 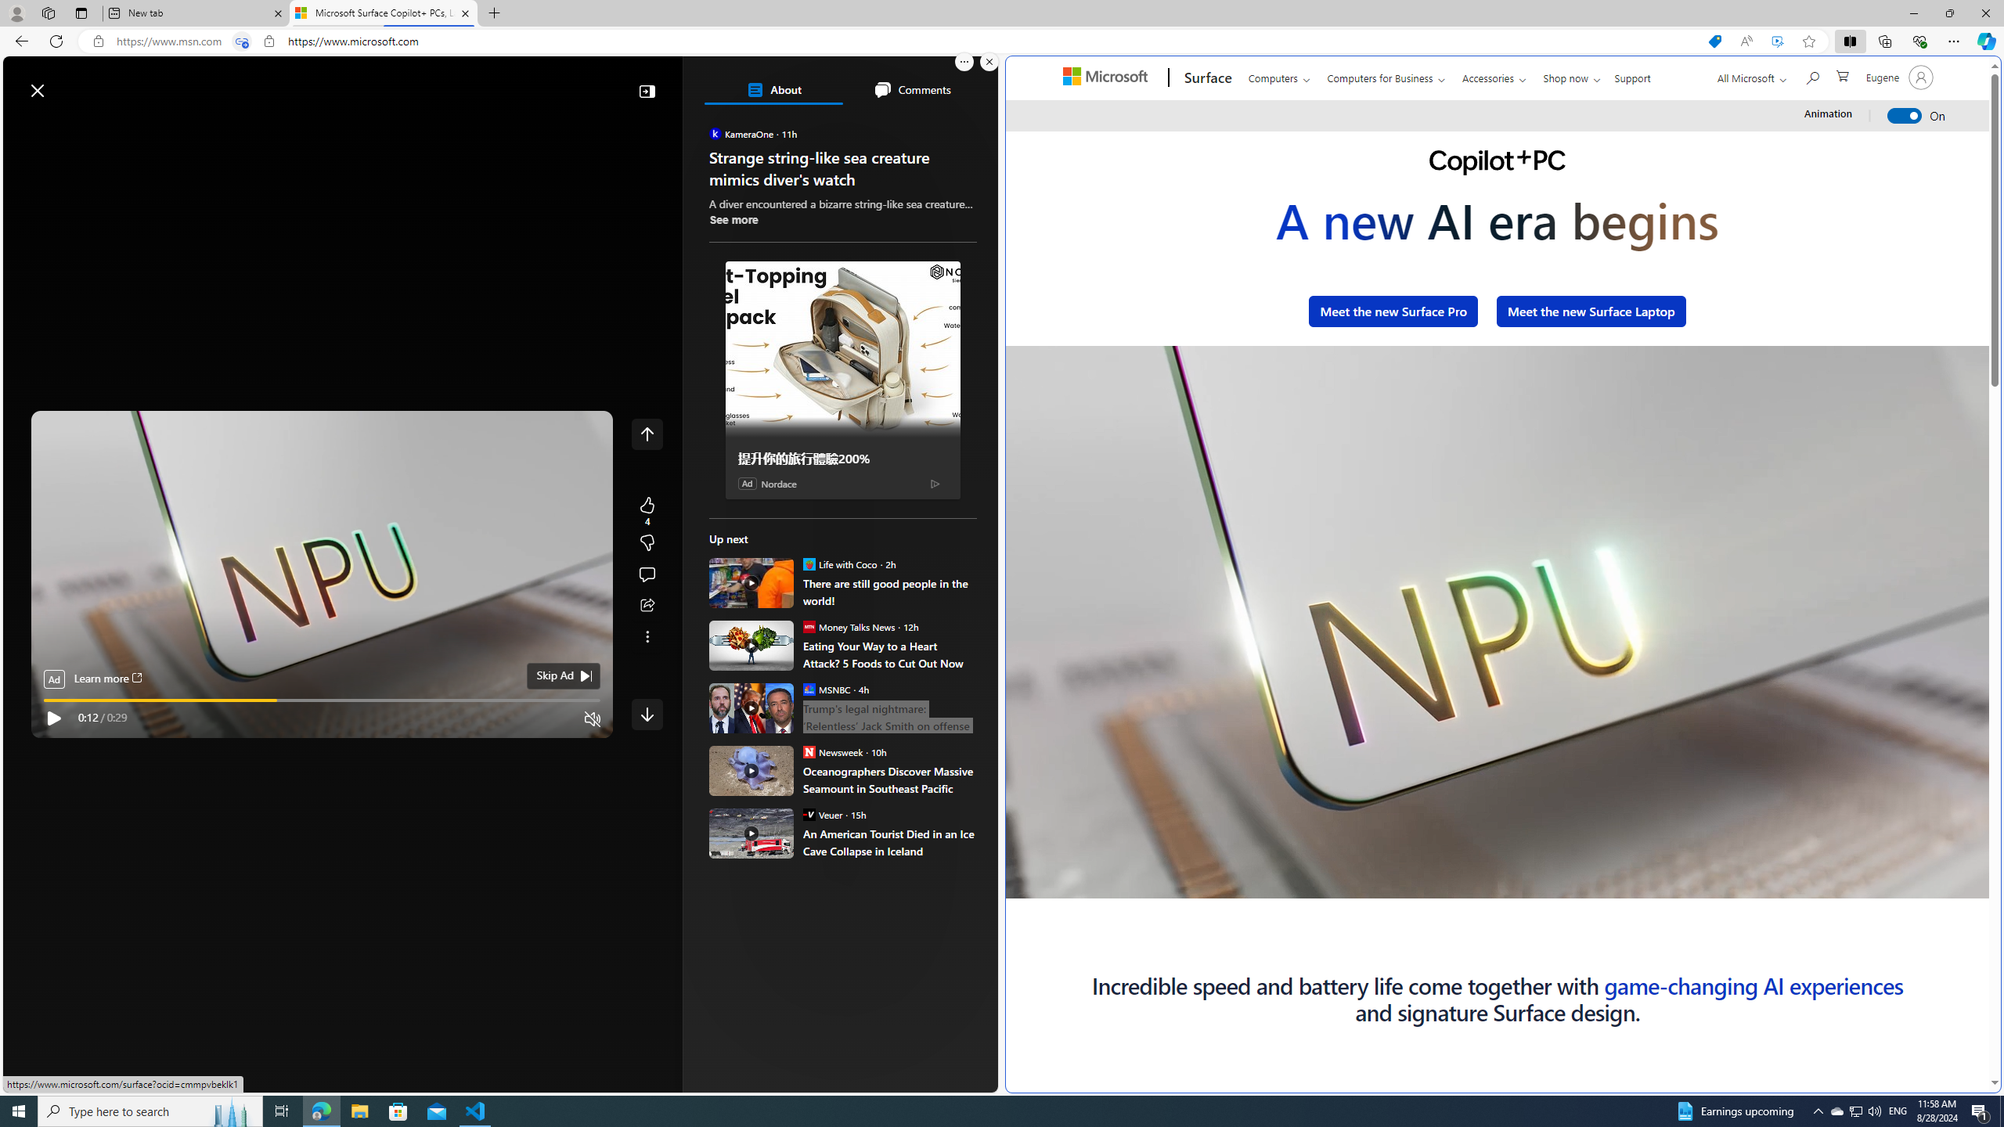 What do you see at coordinates (808, 751) in the screenshot?
I see `Newsweek` at bounding box center [808, 751].